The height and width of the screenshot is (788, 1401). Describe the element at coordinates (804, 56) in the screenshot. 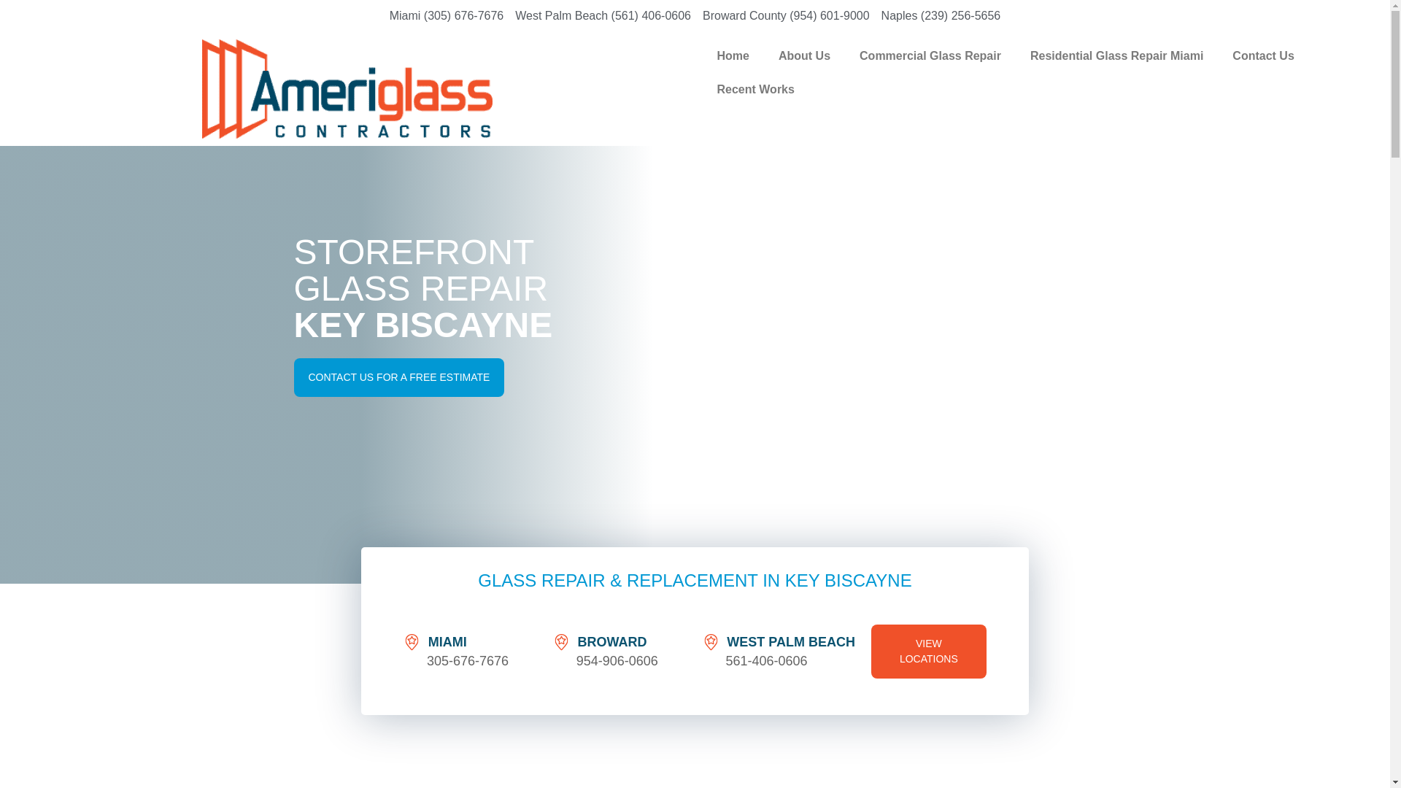

I see `About Us` at that location.